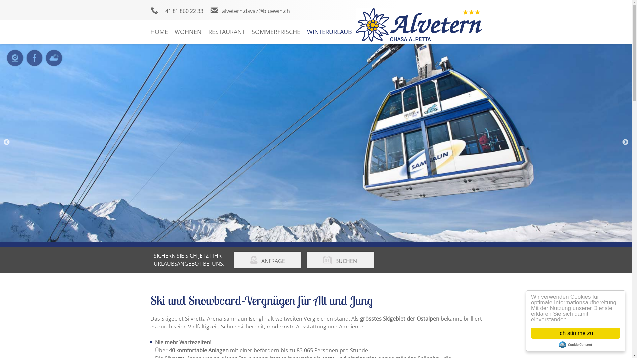  What do you see at coordinates (159, 32) in the screenshot?
I see `HOME` at bounding box center [159, 32].